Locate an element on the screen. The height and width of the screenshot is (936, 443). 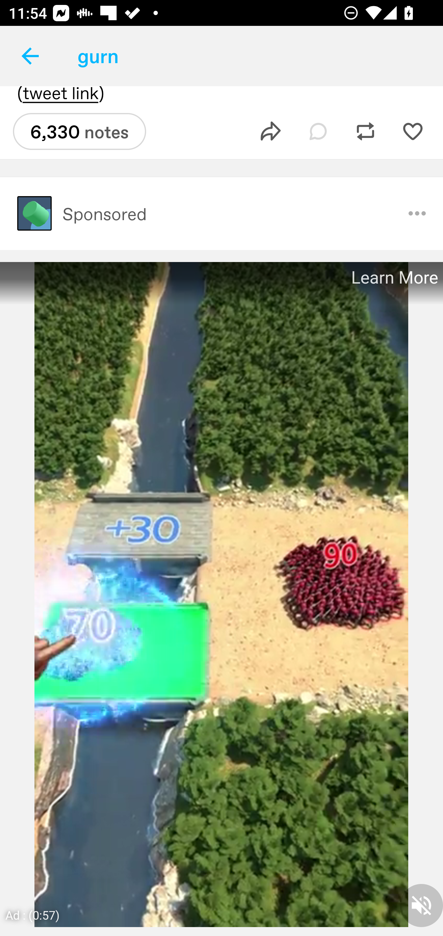
Learn More is located at coordinates (394, 277).